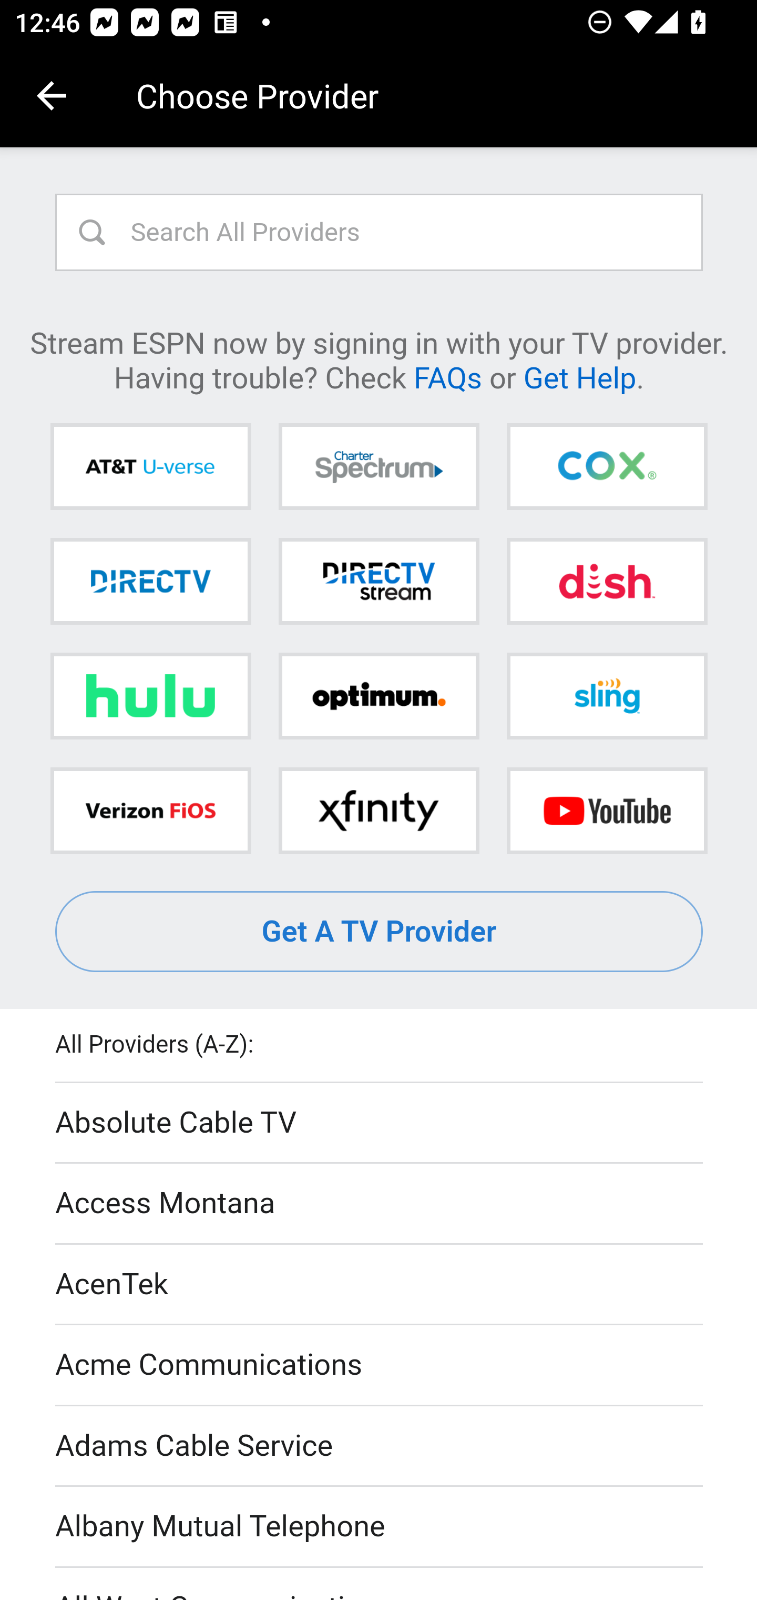 Image resolution: width=757 pixels, height=1600 pixels. What do you see at coordinates (447, 376) in the screenshot?
I see `FAQs` at bounding box center [447, 376].